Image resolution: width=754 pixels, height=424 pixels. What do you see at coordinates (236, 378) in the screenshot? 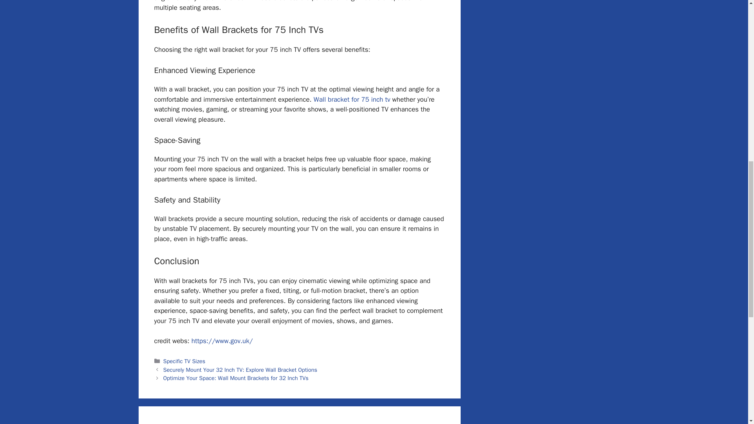
I see `Optimize Your Space: Wall Mount Brackets for 32 Inch TVs` at bounding box center [236, 378].